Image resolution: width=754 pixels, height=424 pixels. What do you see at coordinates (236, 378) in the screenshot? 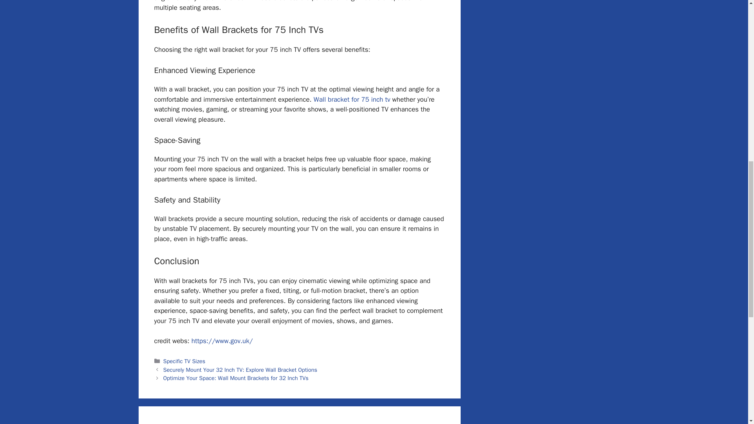
I see `Optimize Your Space: Wall Mount Brackets for 32 Inch TVs` at bounding box center [236, 378].